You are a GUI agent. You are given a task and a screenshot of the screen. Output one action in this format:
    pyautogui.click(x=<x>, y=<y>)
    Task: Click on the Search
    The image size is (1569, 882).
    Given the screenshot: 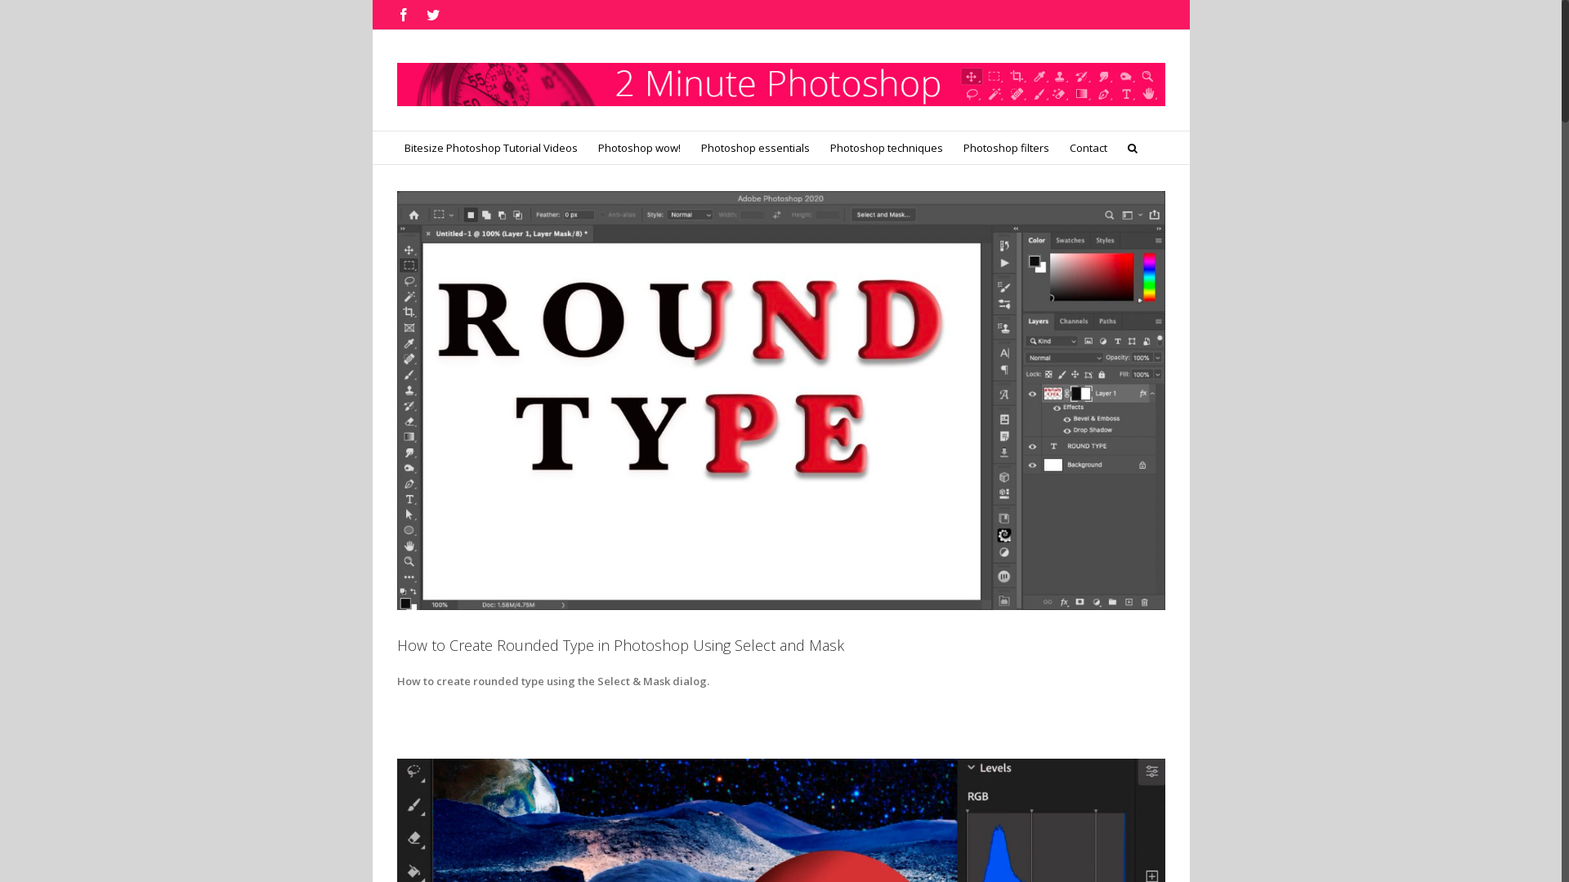 What is the action you would take?
    pyautogui.click(x=1133, y=148)
    